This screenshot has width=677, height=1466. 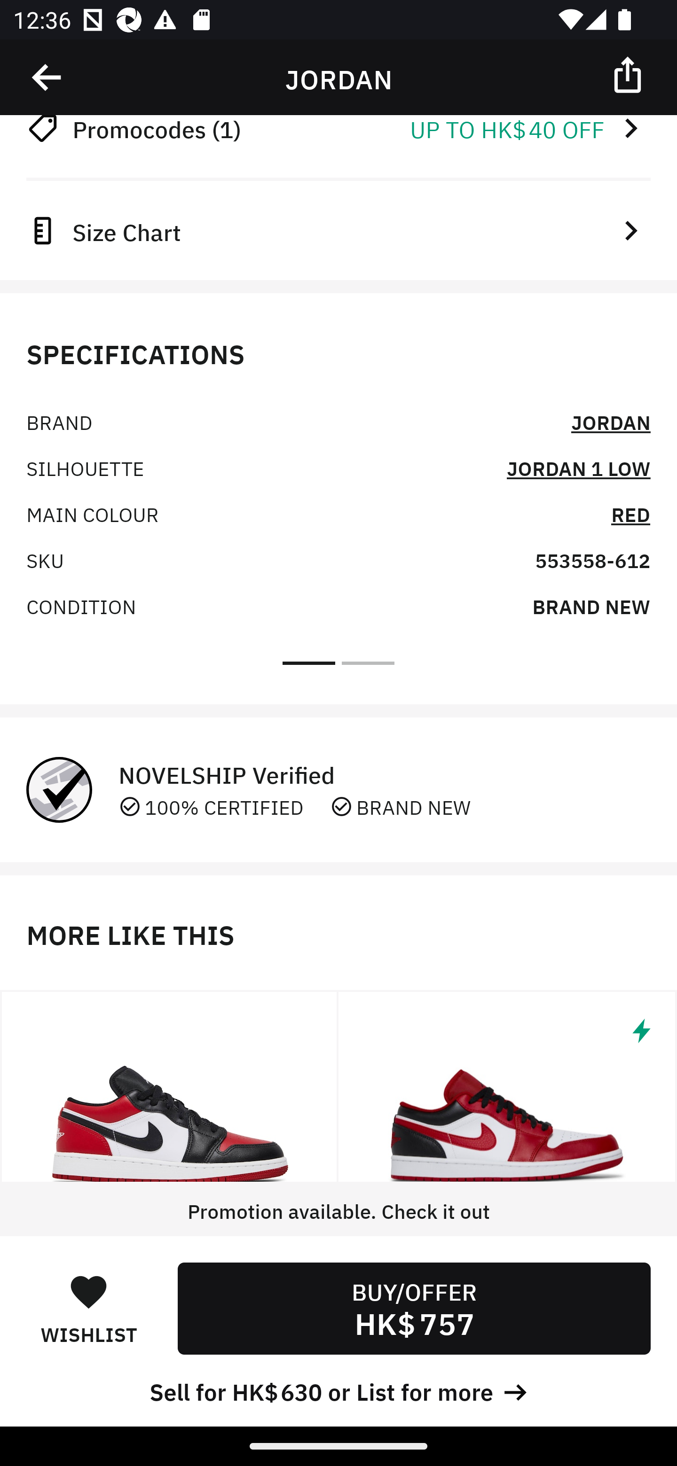 What do you see at coordinates (591, 605) in the screenshot?
I see `BRAND NEW` at bounding box center [591, 605].